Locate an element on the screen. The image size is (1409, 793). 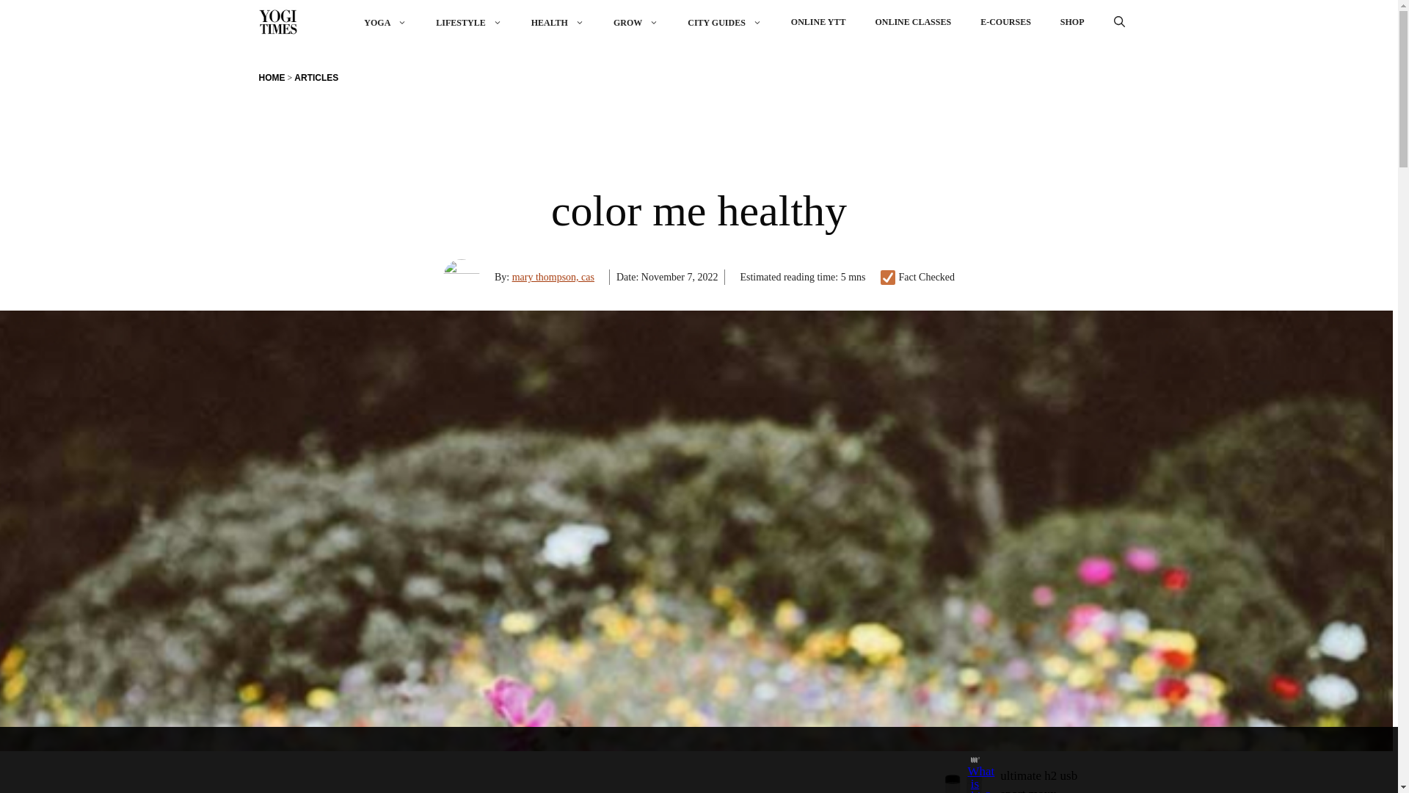
YOGI TIMES is located at coordinates (277, 22).